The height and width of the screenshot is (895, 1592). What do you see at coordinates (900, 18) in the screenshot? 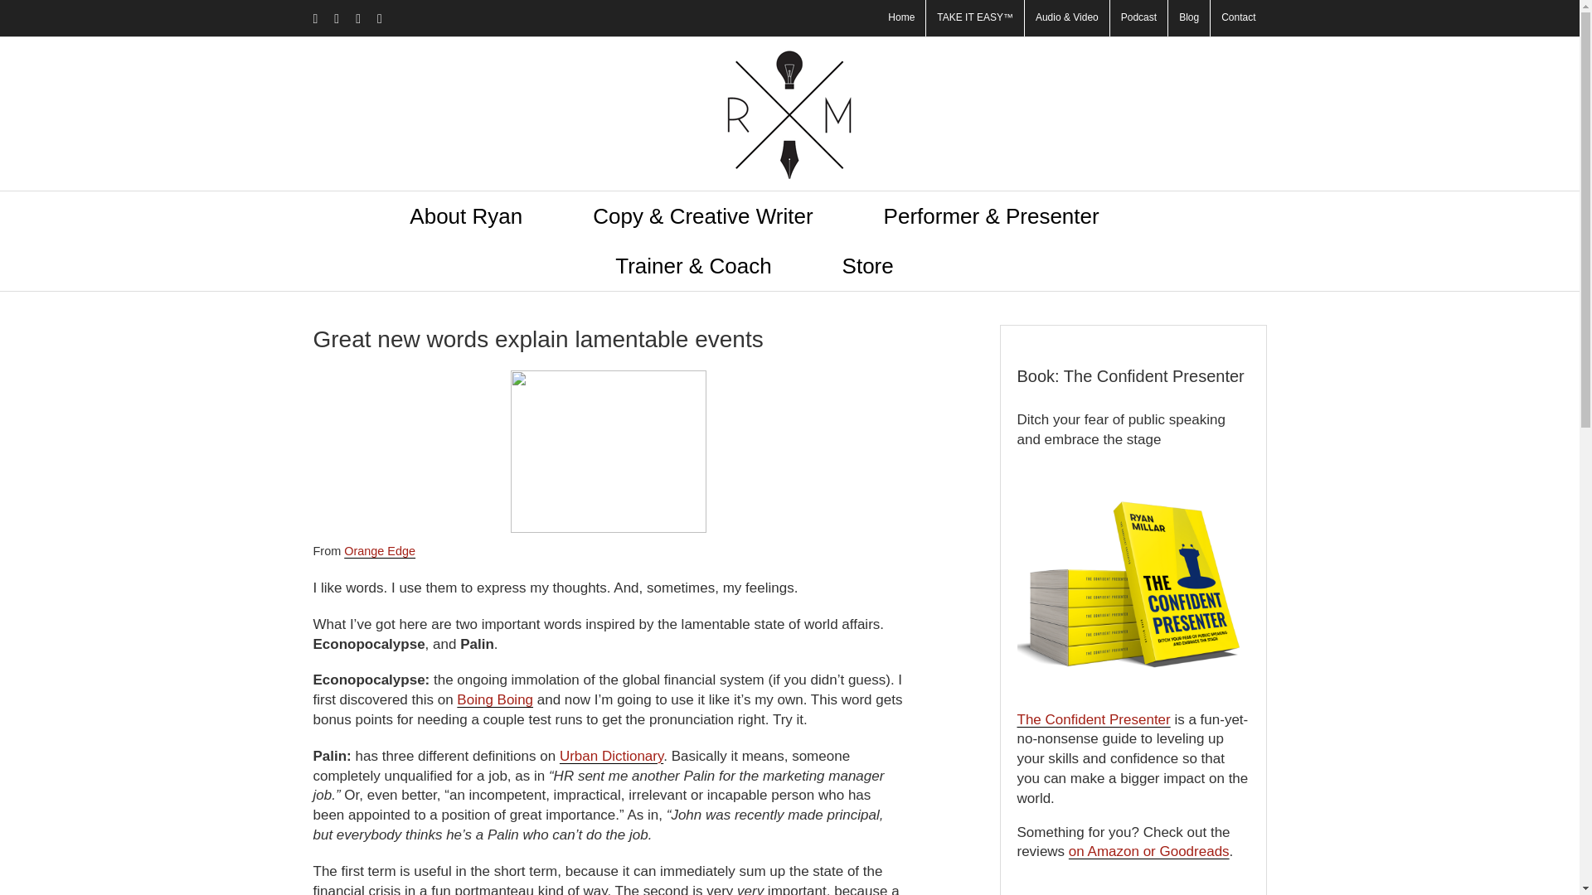
I see `Home` at bounding box center [900, 18].